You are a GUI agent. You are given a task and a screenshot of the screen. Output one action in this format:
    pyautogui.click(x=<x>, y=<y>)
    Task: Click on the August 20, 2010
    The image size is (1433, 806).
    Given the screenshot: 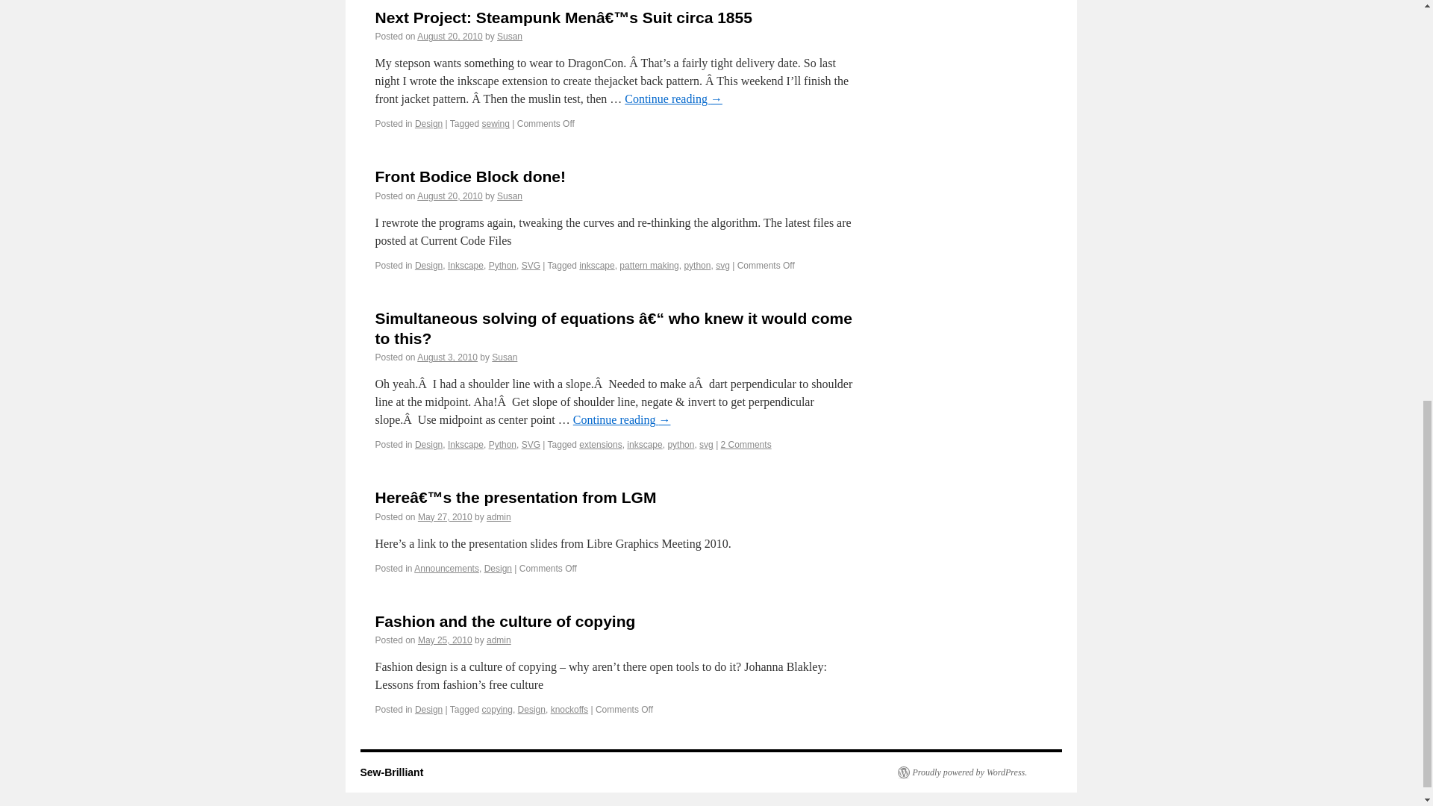 What is the action you would take?
    pyautogui.click(x=449, y=37)
    